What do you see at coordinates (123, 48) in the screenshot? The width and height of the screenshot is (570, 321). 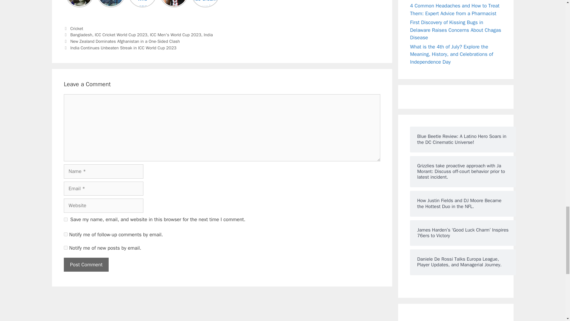 I see `India Continues Unbeaten Streak in ICC World Cup 2023` at bounding box center [123, 48].